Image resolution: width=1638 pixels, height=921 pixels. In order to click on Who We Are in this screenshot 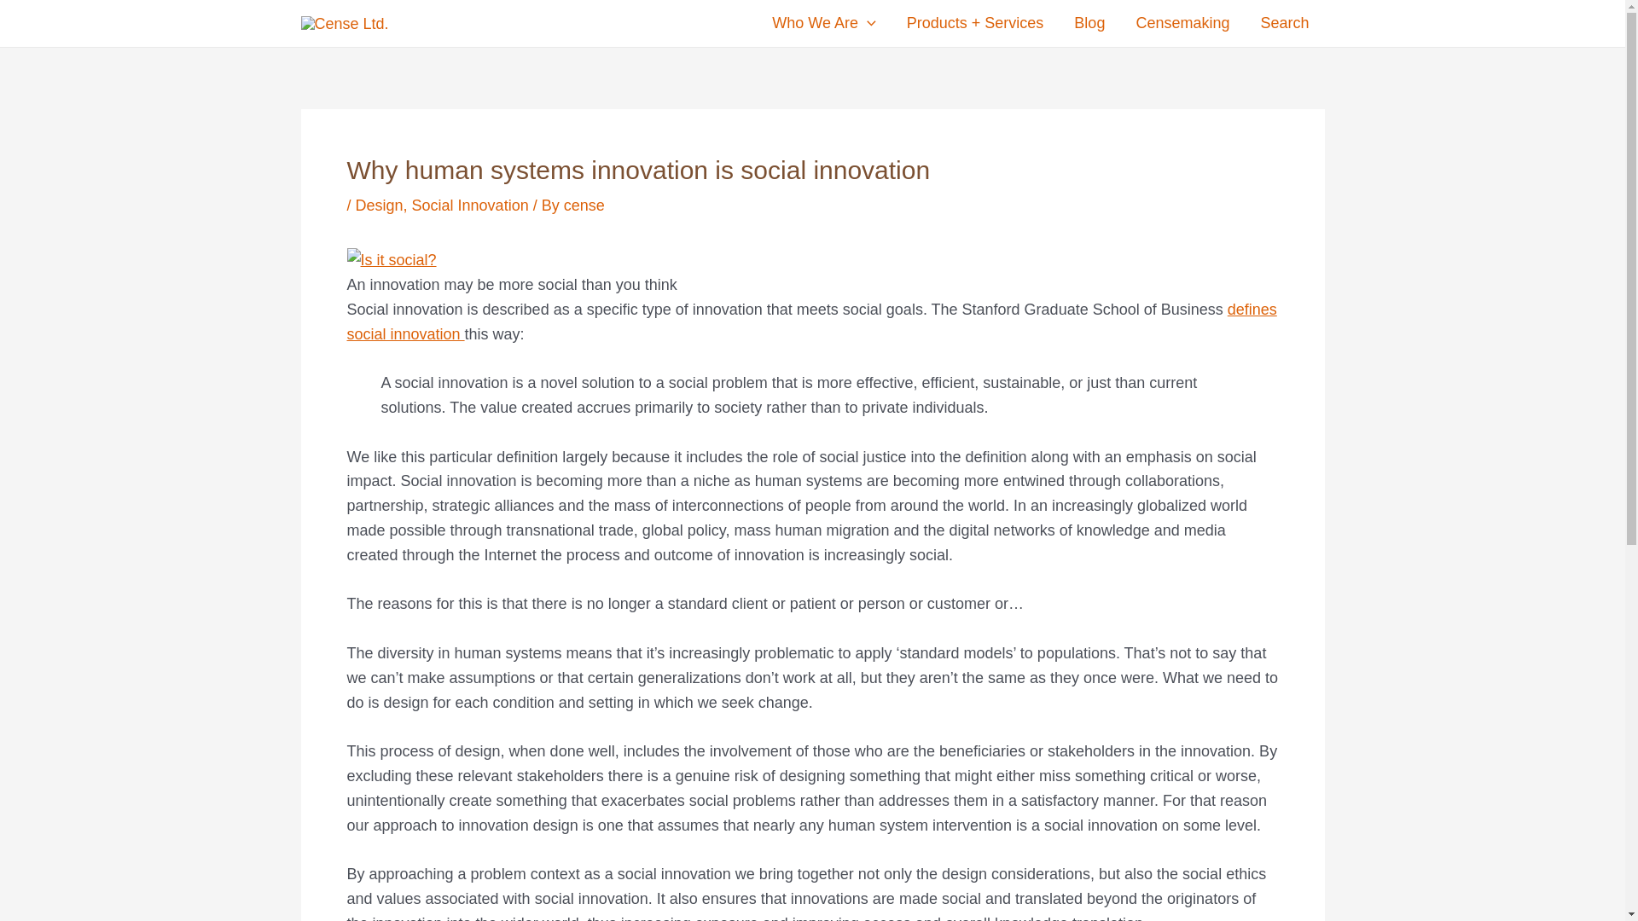, I will do `click(824, 23)`.